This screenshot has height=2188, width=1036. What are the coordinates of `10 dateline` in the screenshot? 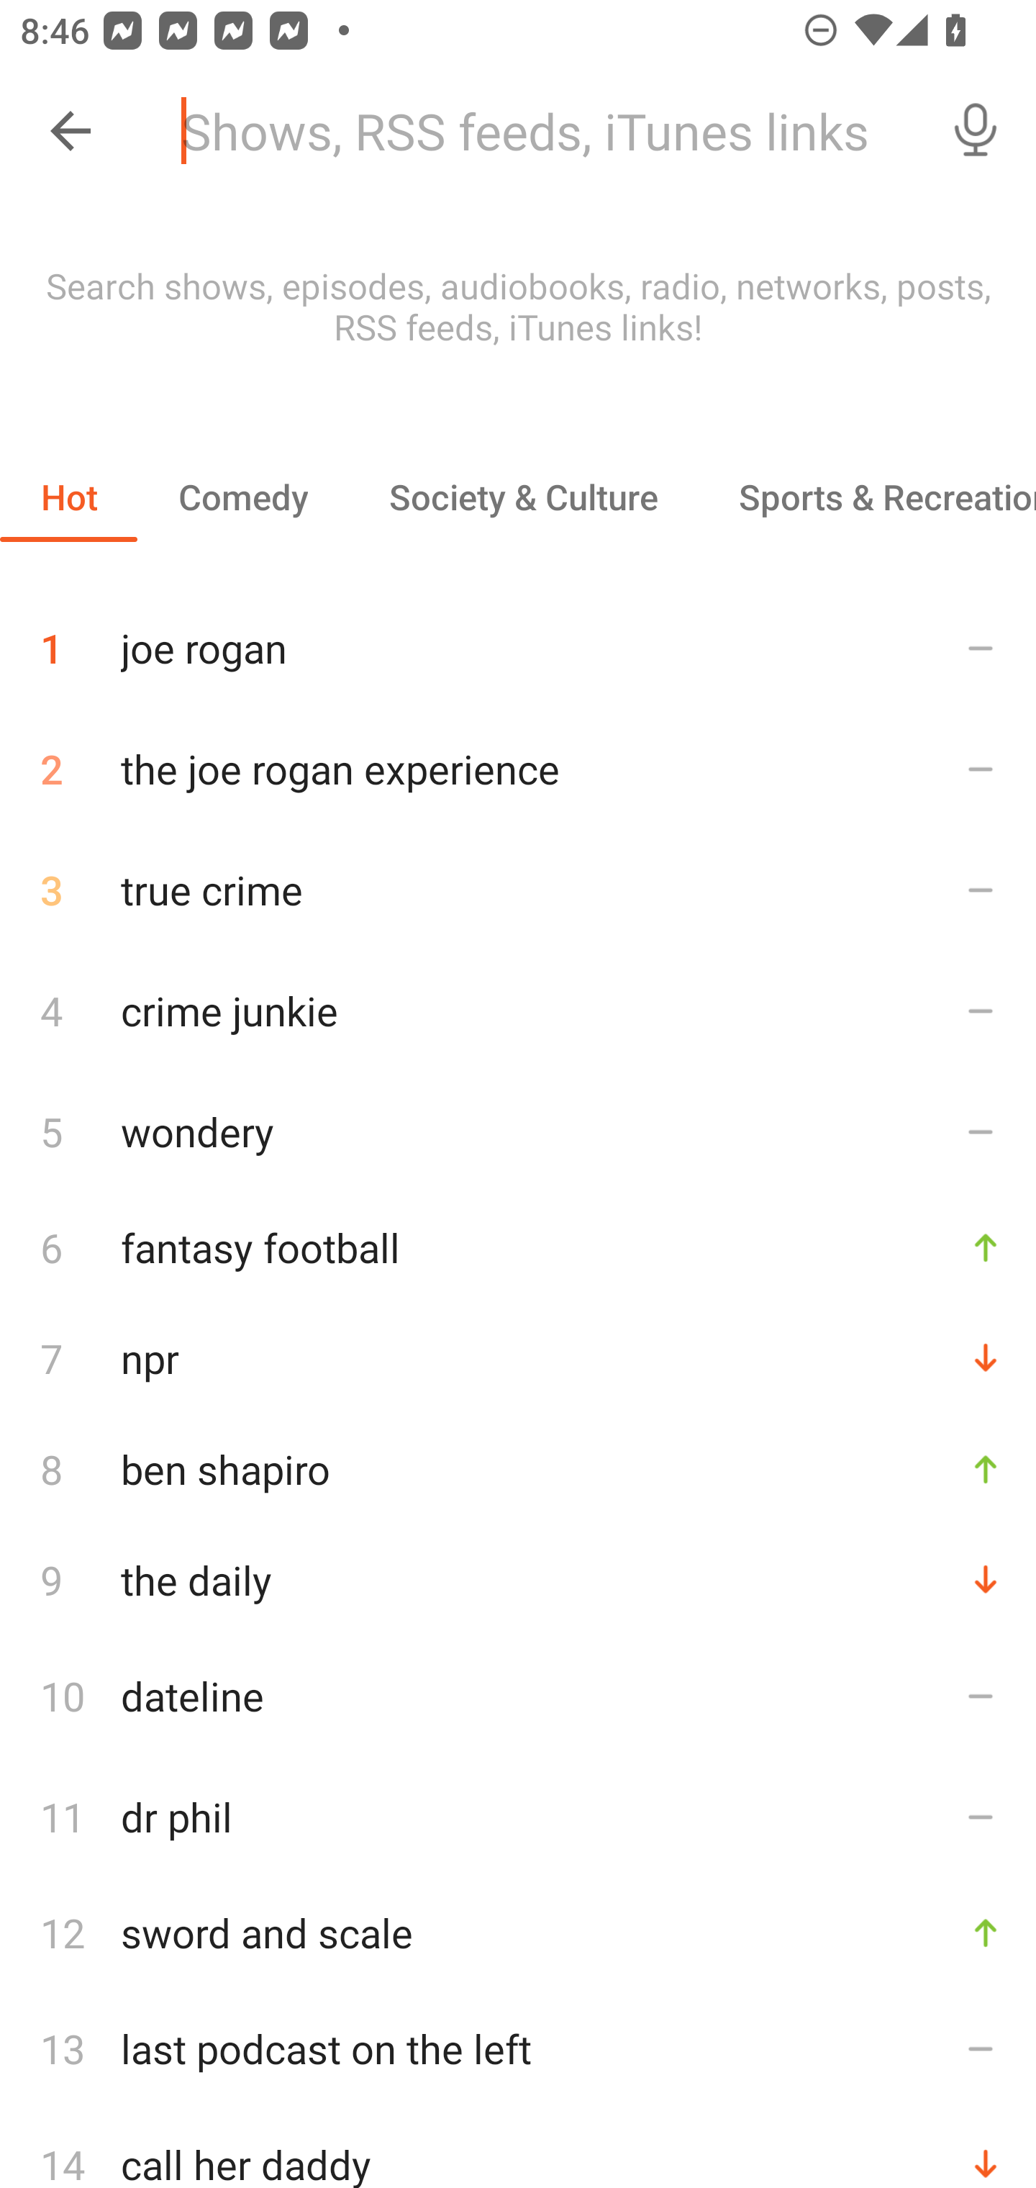 It's located at (518, 1696).